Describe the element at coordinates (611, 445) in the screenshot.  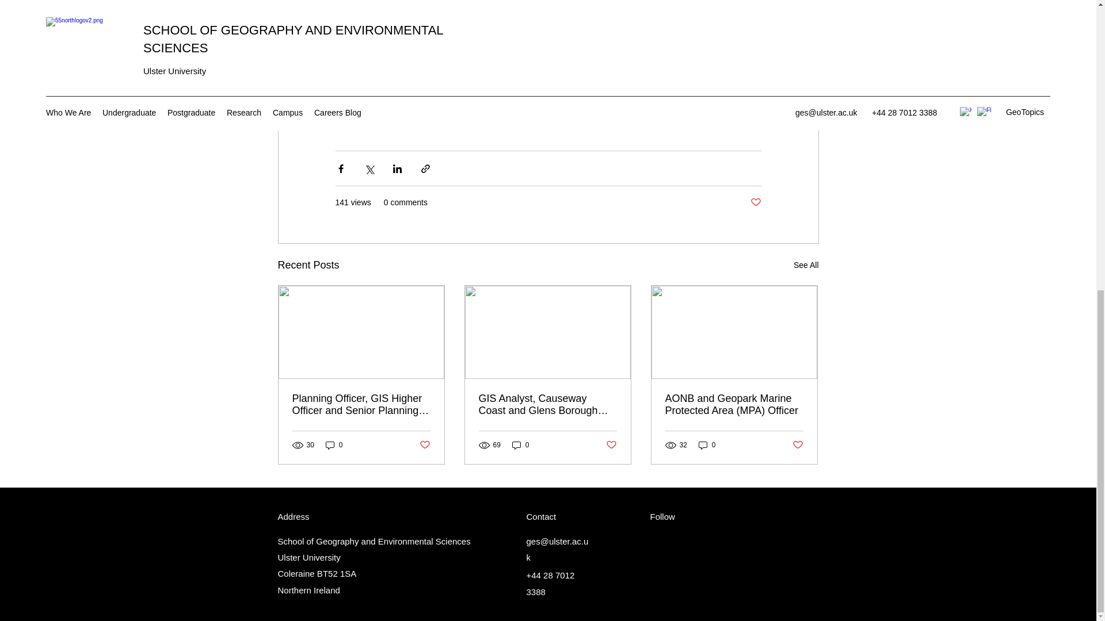
I see `Post not marked as liked` at that location.